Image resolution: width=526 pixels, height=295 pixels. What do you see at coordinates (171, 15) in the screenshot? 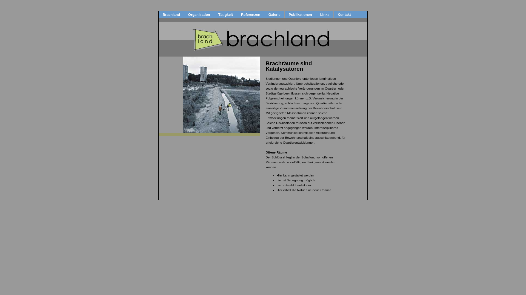
I see `Brachland` at bounding box center [171, 15].